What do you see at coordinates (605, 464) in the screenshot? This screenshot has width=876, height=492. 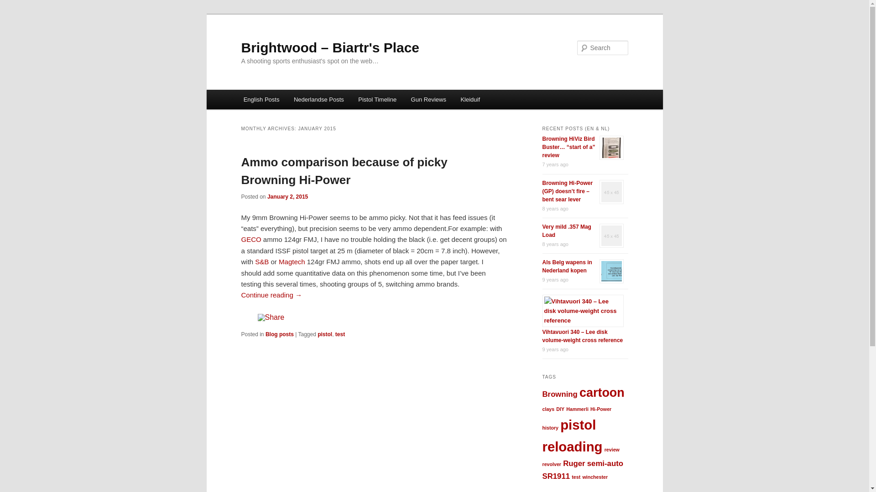 I see `semi-auto` at bounding box center [605, 464].